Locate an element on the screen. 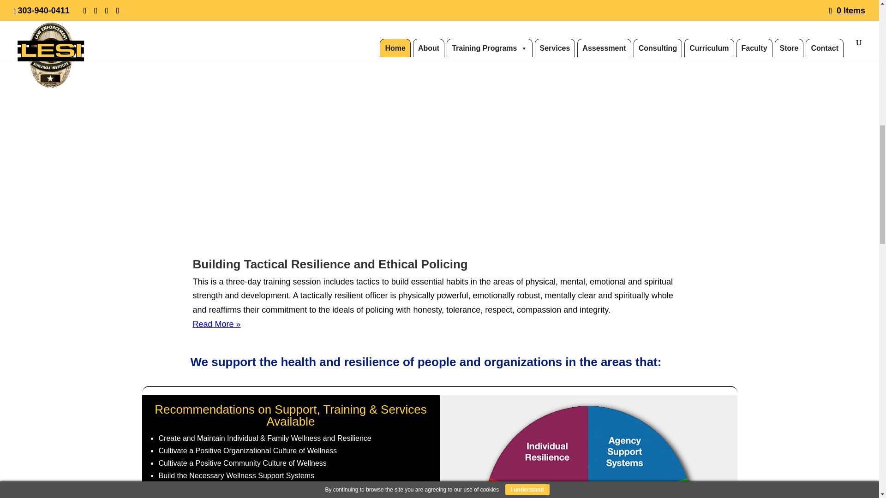 Image resolution: width=886 pixels, height=498 pixels. Building Tactical Resilience and Ethical Policing is located at coordinates (330, 264).